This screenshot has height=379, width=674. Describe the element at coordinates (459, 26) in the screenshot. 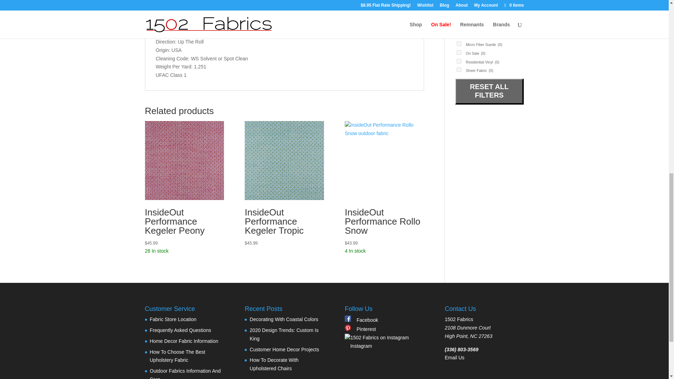

I see `drapery-lining` at that location.